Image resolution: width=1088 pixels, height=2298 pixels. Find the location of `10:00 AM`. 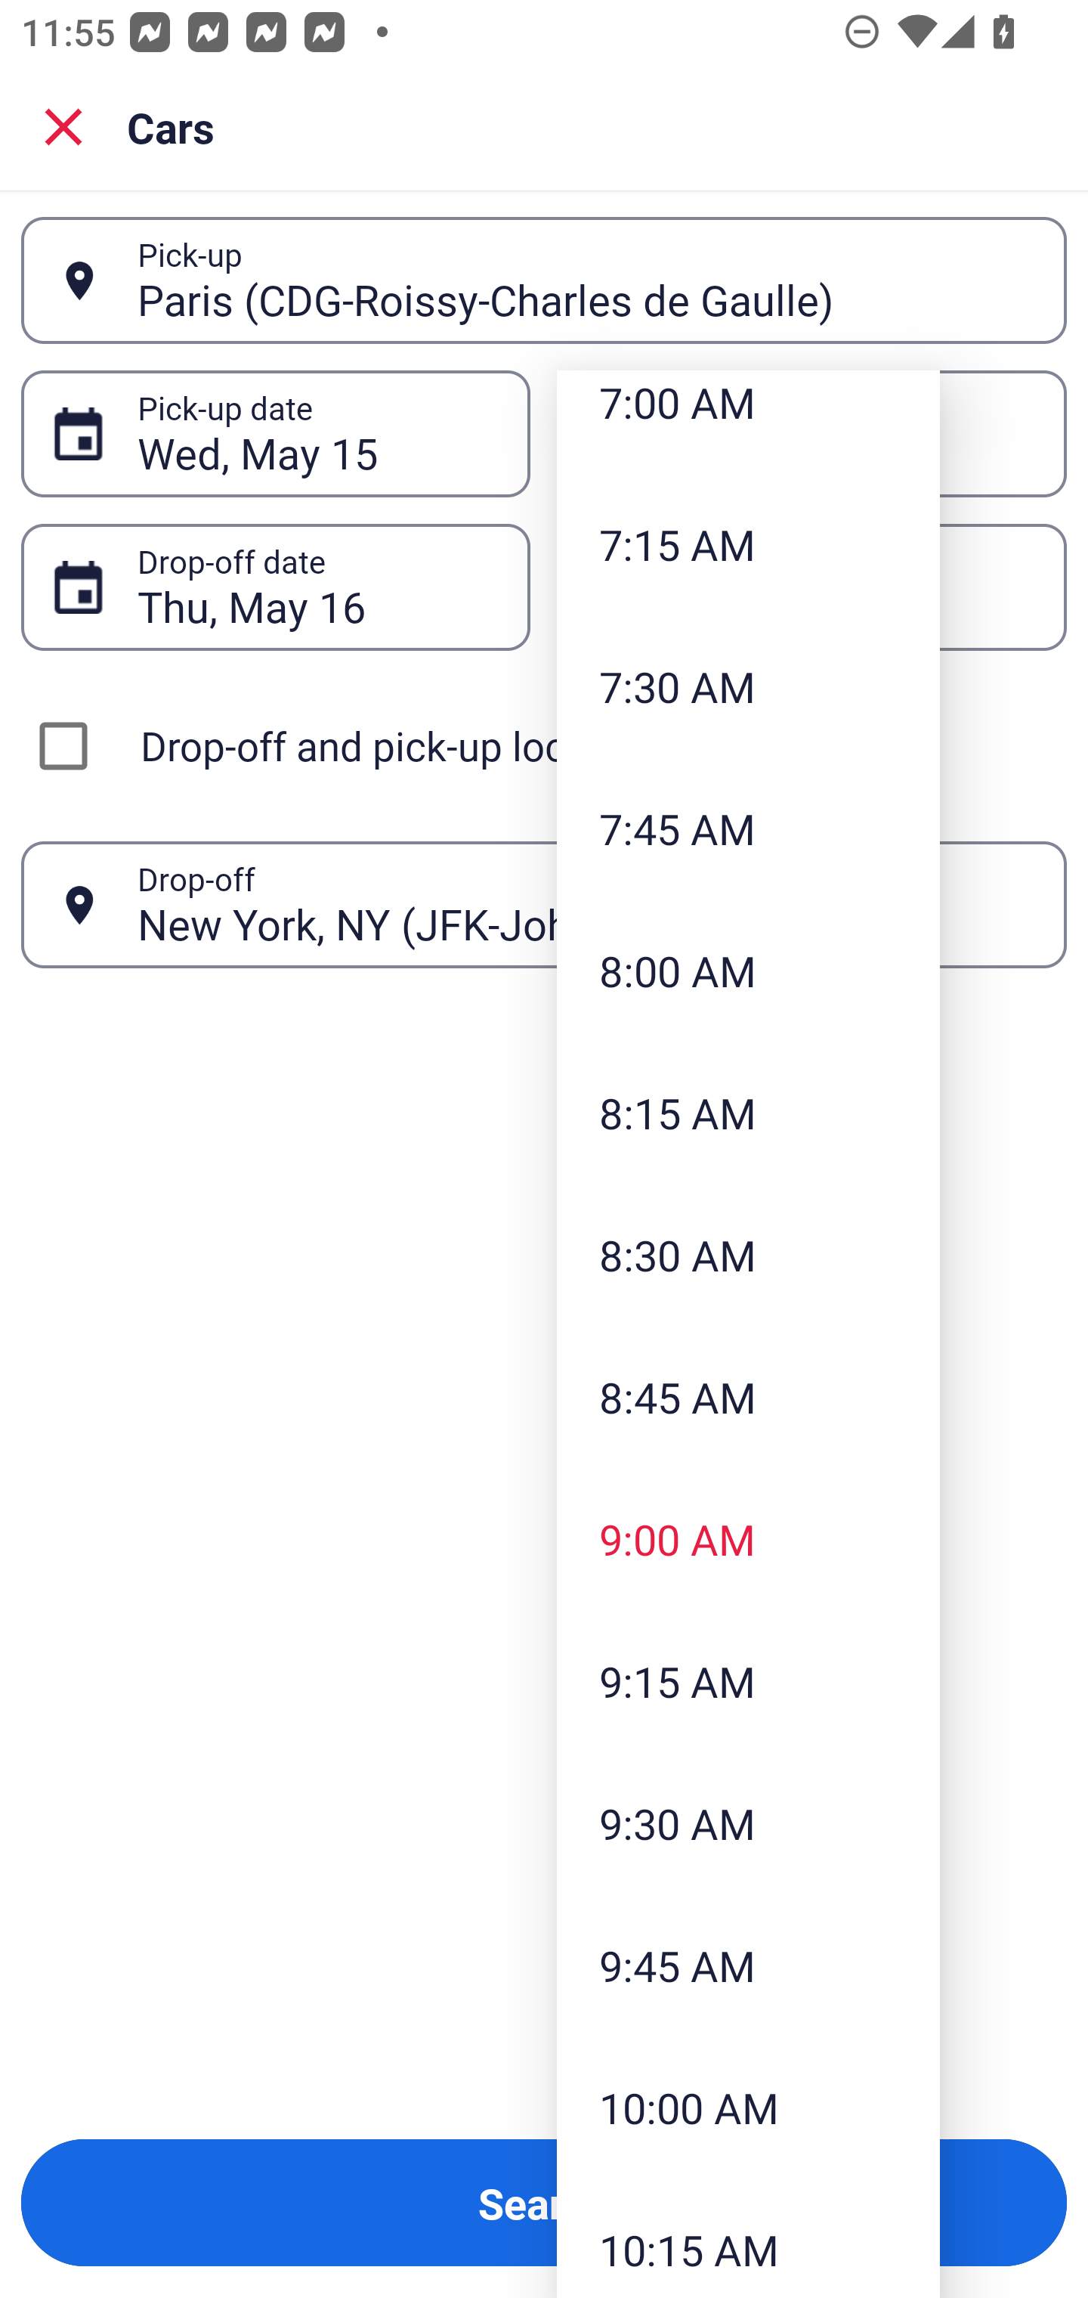

10:00 AM is located at coordinates (748, 2107).